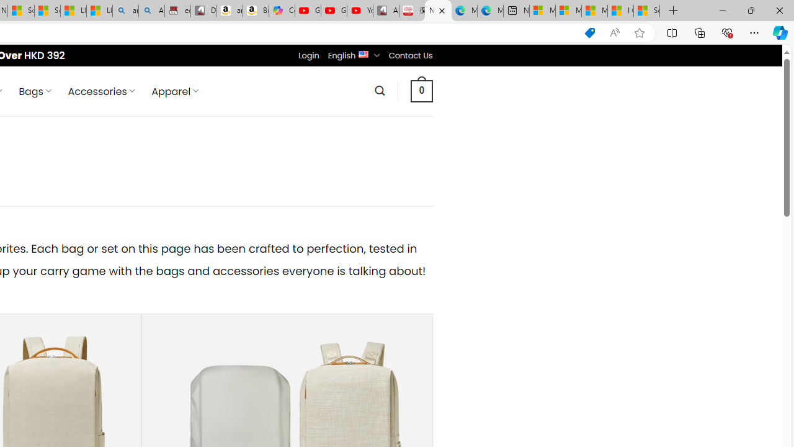 The height and width of the screenshot is (447, 794). Describe the element at coordinates (421, 91) in the screenshot. I see ` 0 ` at that location.